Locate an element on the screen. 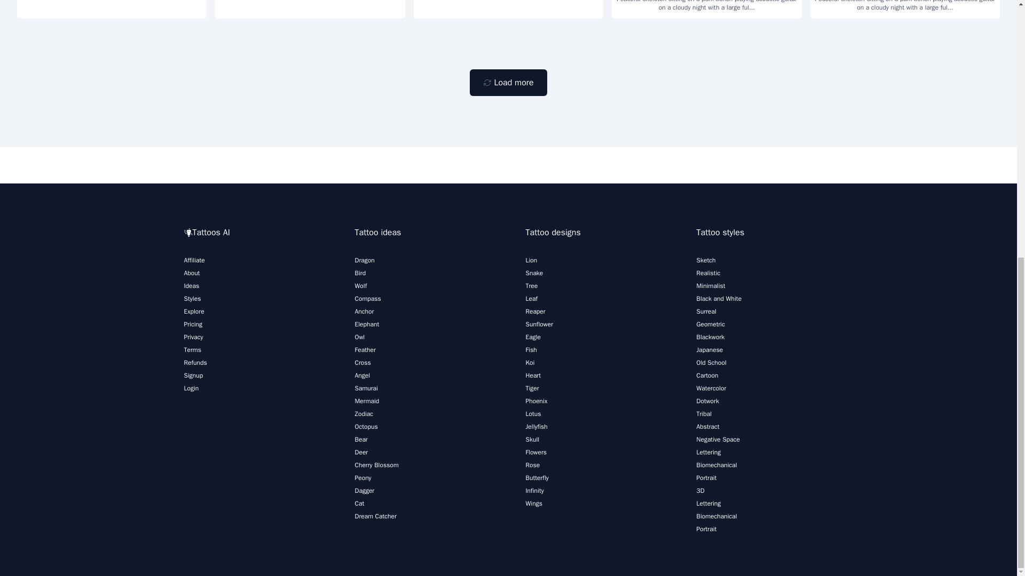 The width and height of the screenshot is (1025, 576). Wolf is located at coordinates (361, 286).